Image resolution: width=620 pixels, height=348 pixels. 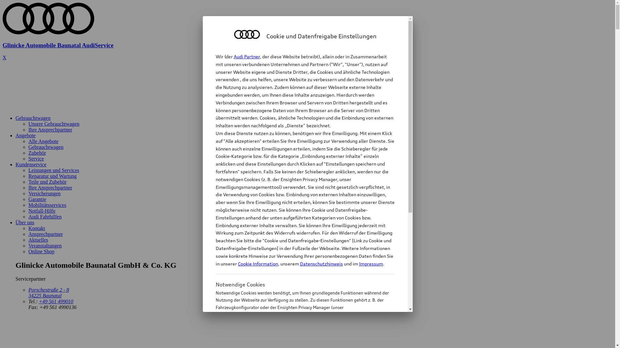 I want to click on Datenschutzhinweis, so click(x=321, y=264).